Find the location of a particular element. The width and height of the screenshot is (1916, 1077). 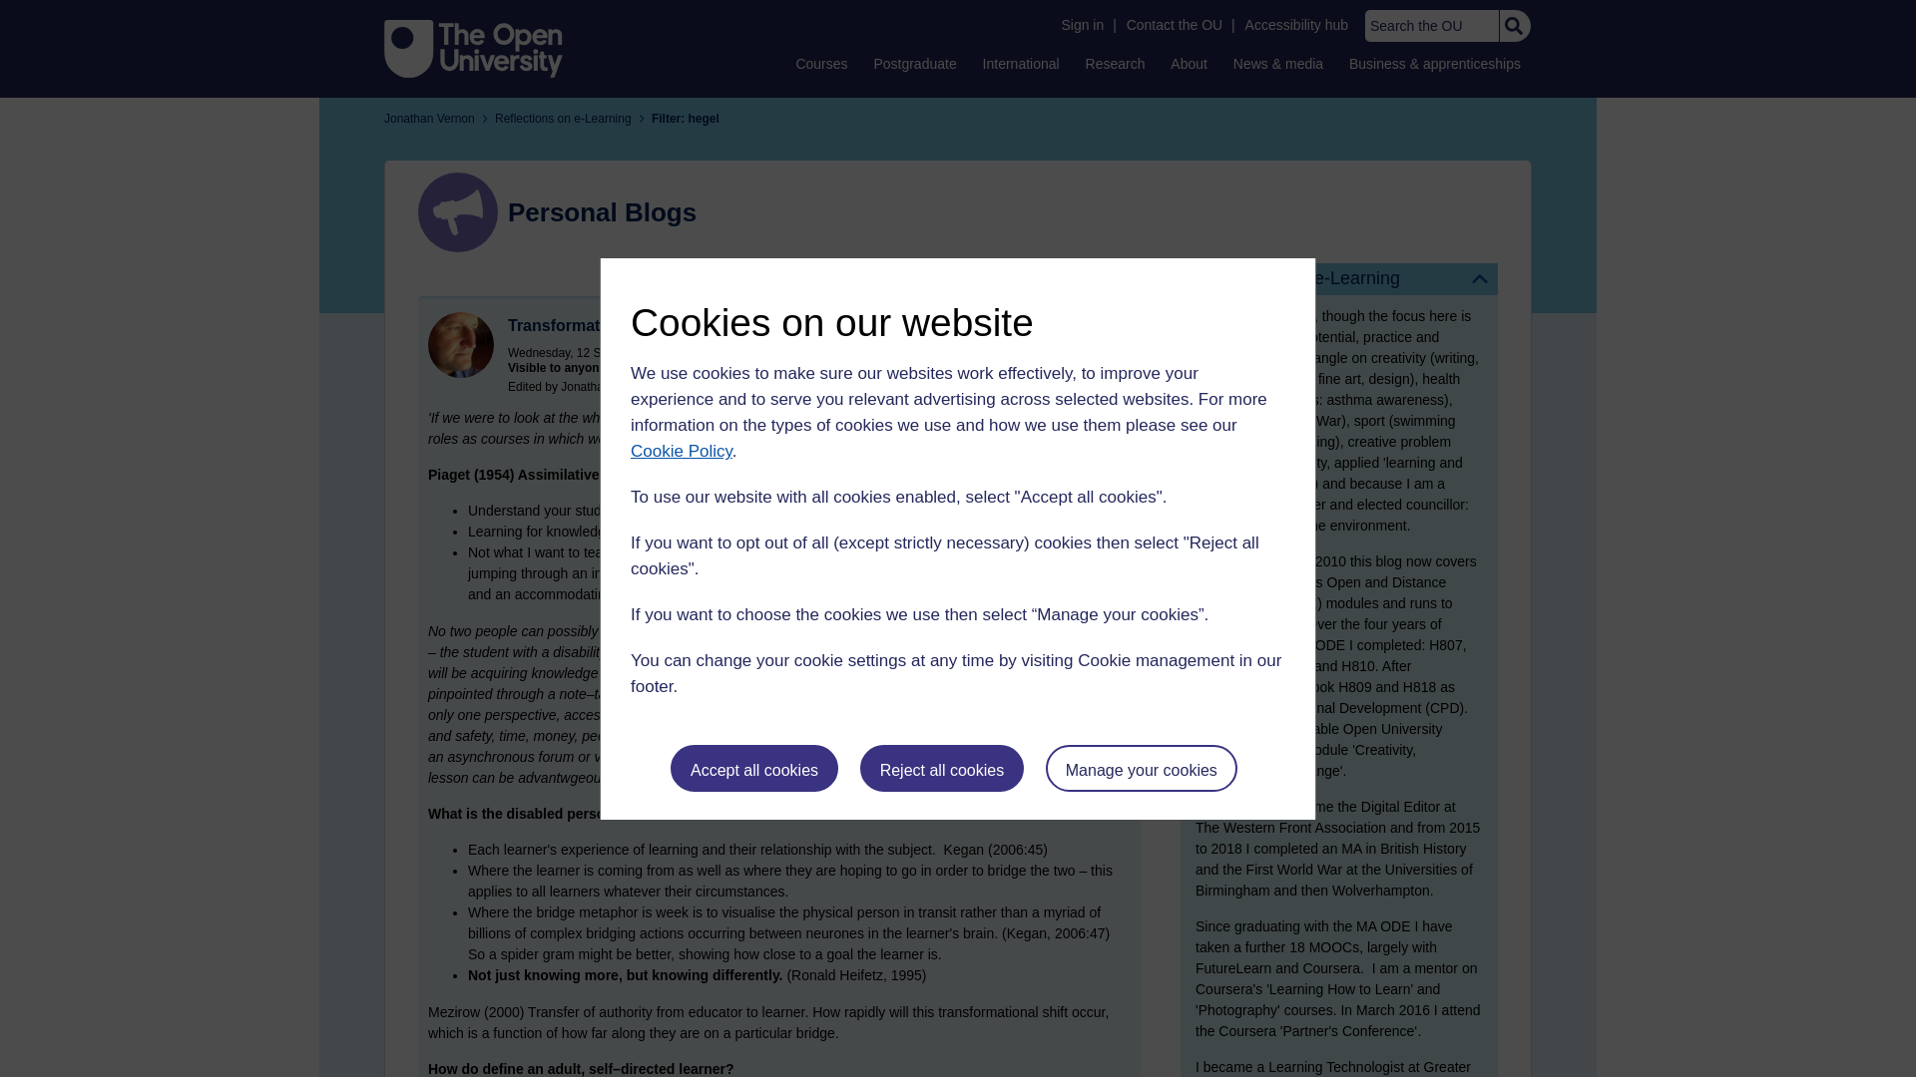

International is located at coordinates (1021, 63).